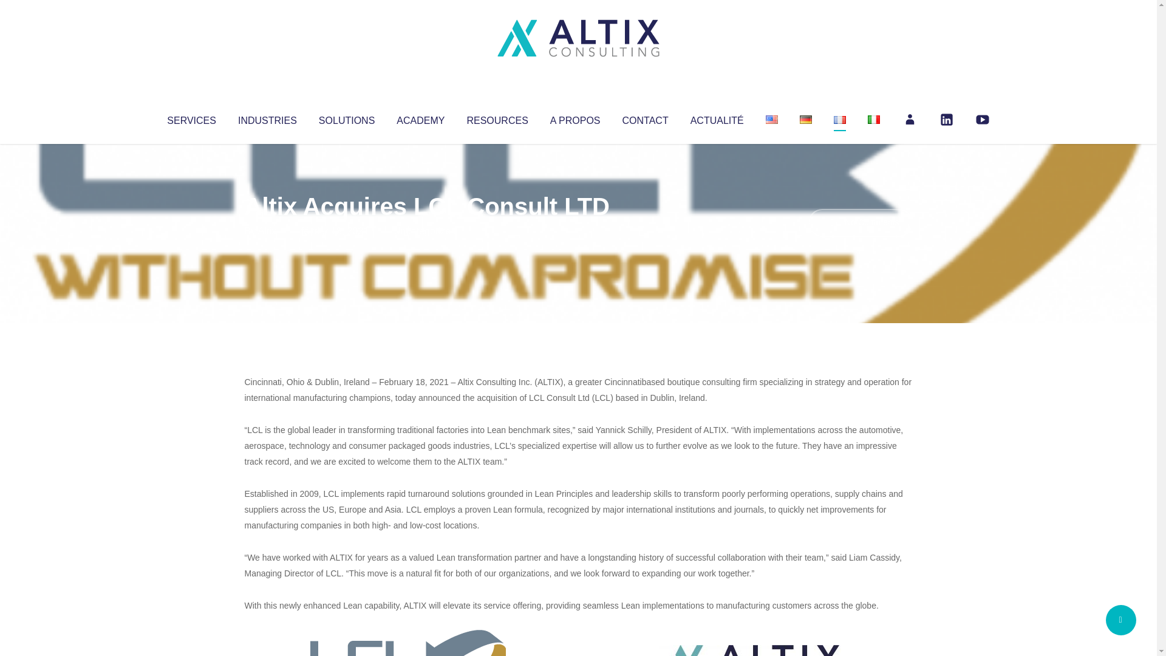 The image size is (1166, 656). I want to click on ACADEMY, so click(420, 118).